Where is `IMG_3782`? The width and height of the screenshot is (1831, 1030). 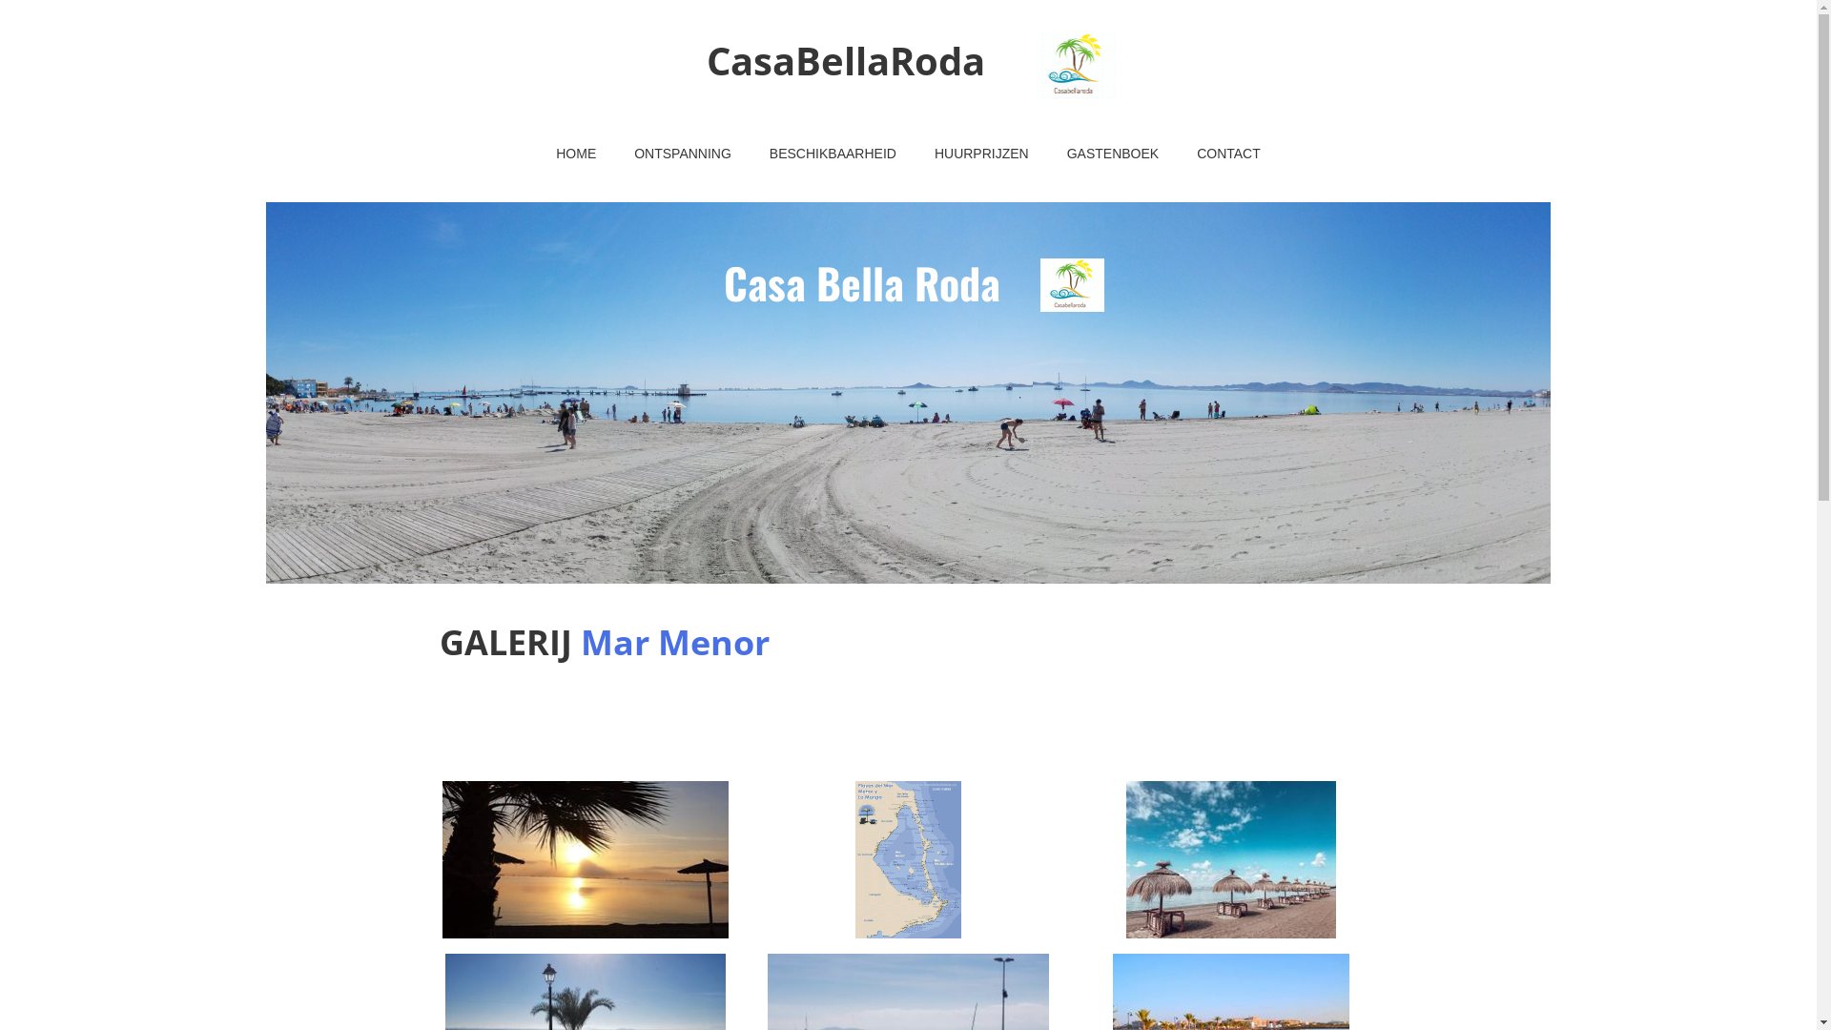 IMG_3782 is located at coordinates (586, 860).